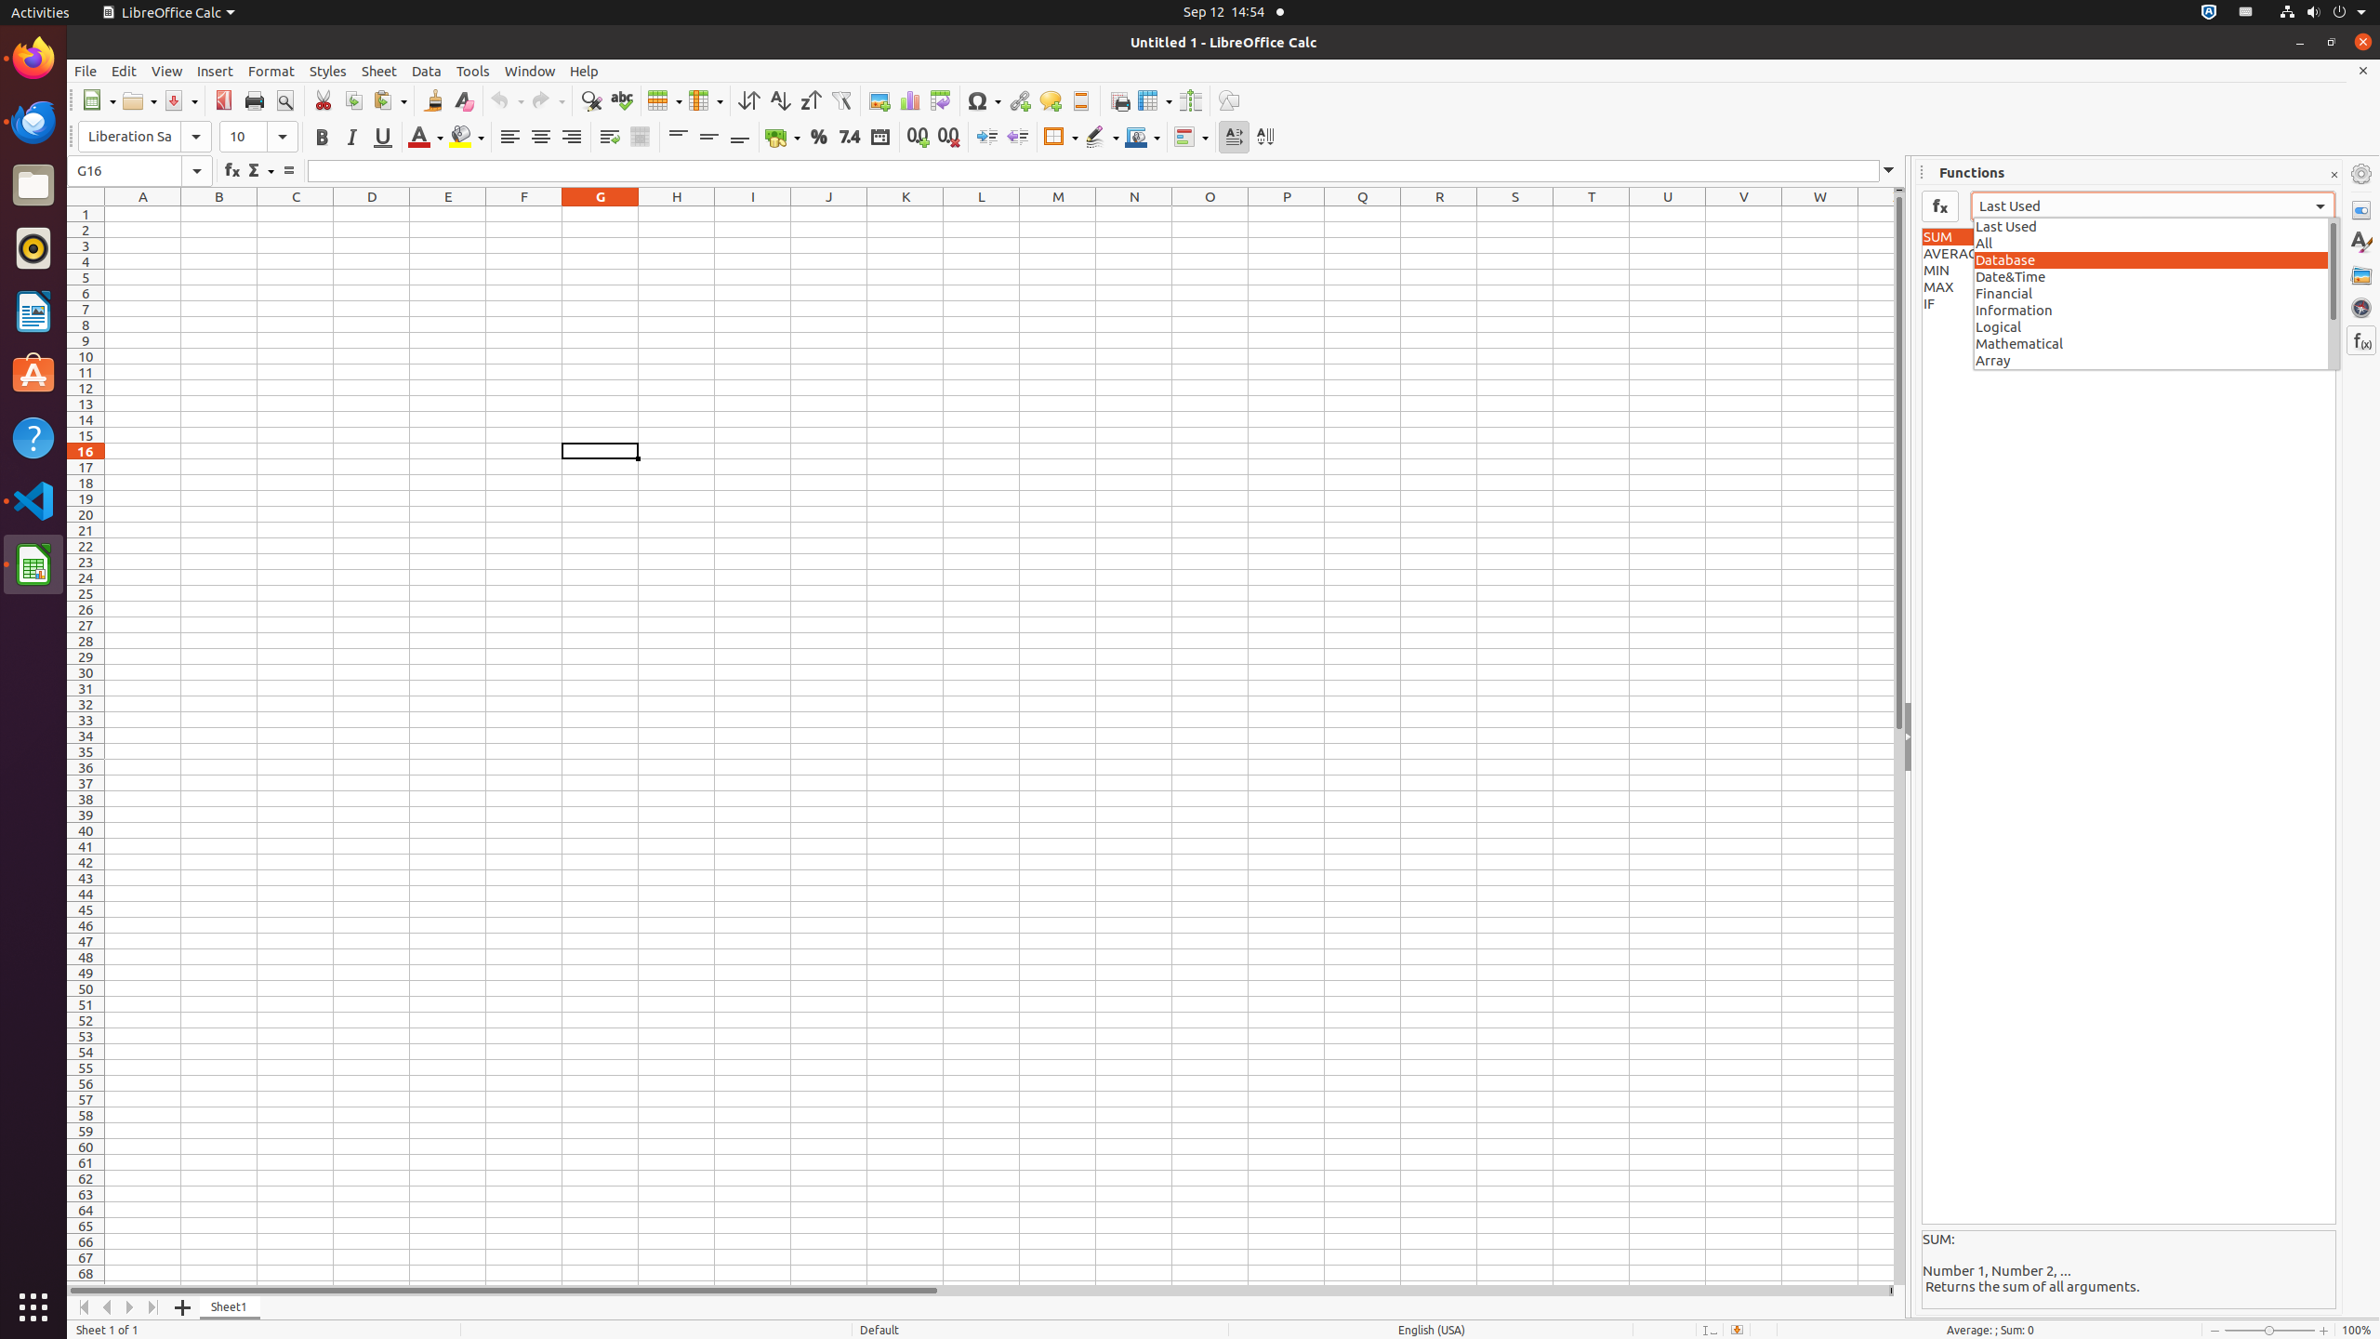  Describe the element at coordinates (1017, 138) in the screenshot. I see `Decrease` at that location.